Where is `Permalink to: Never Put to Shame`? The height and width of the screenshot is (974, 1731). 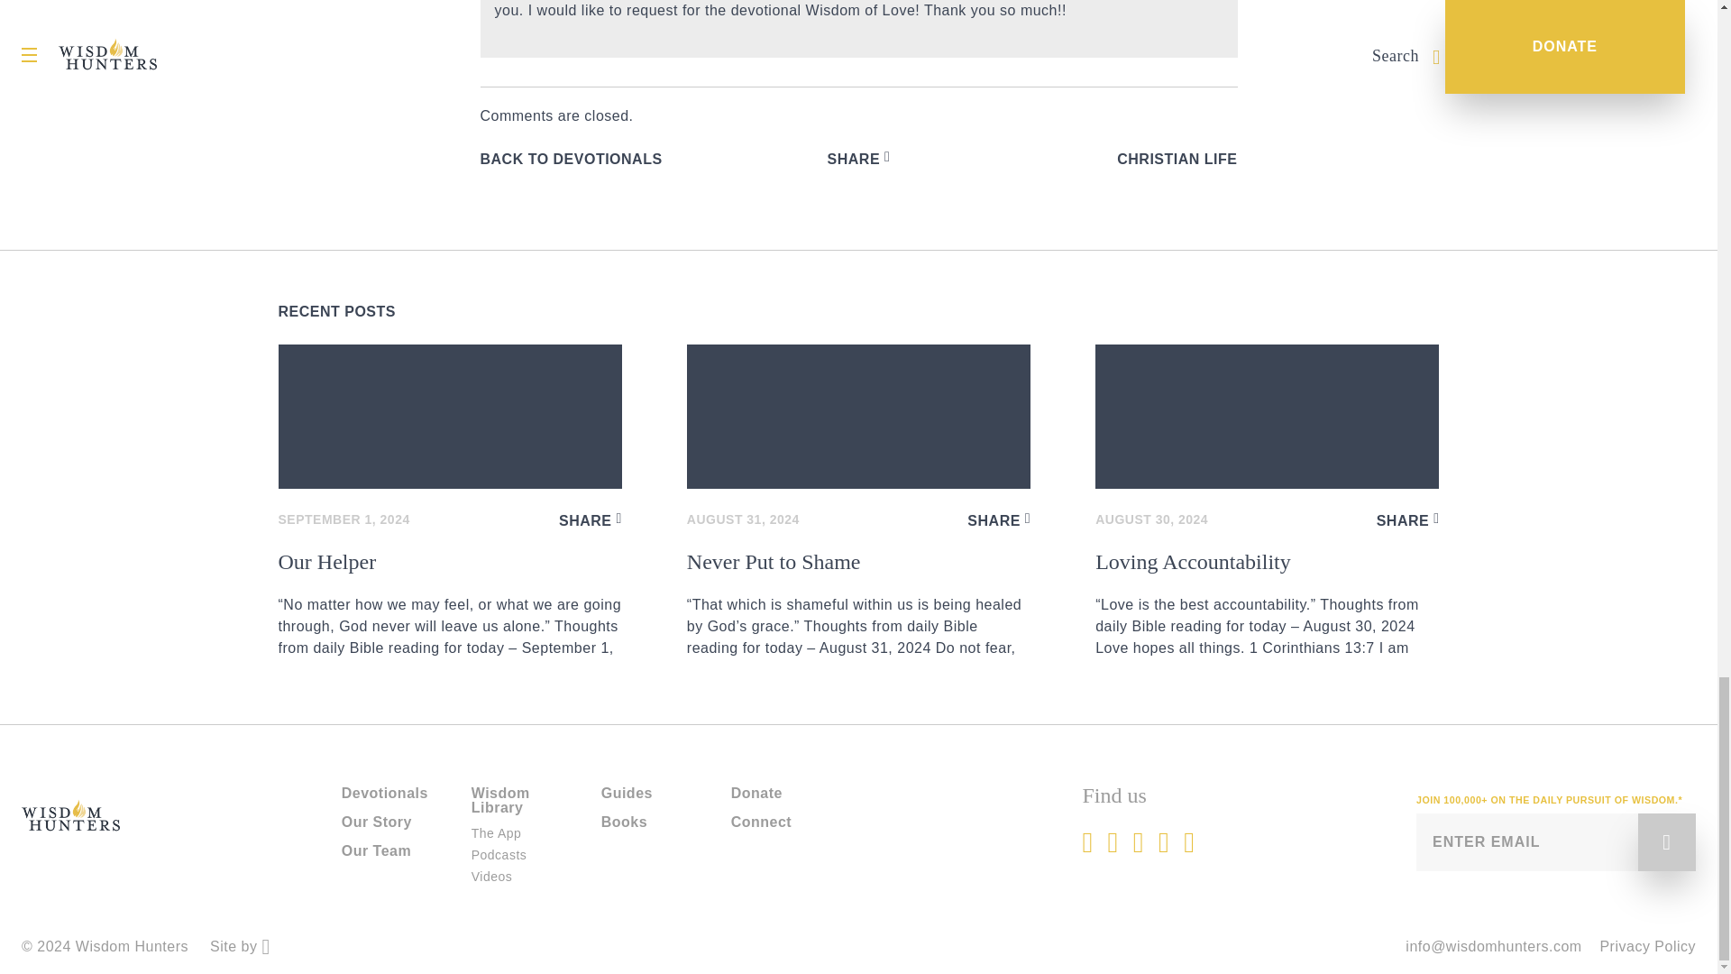 Permalink to: Never Put to Shame is located at coordinates (858, 417).